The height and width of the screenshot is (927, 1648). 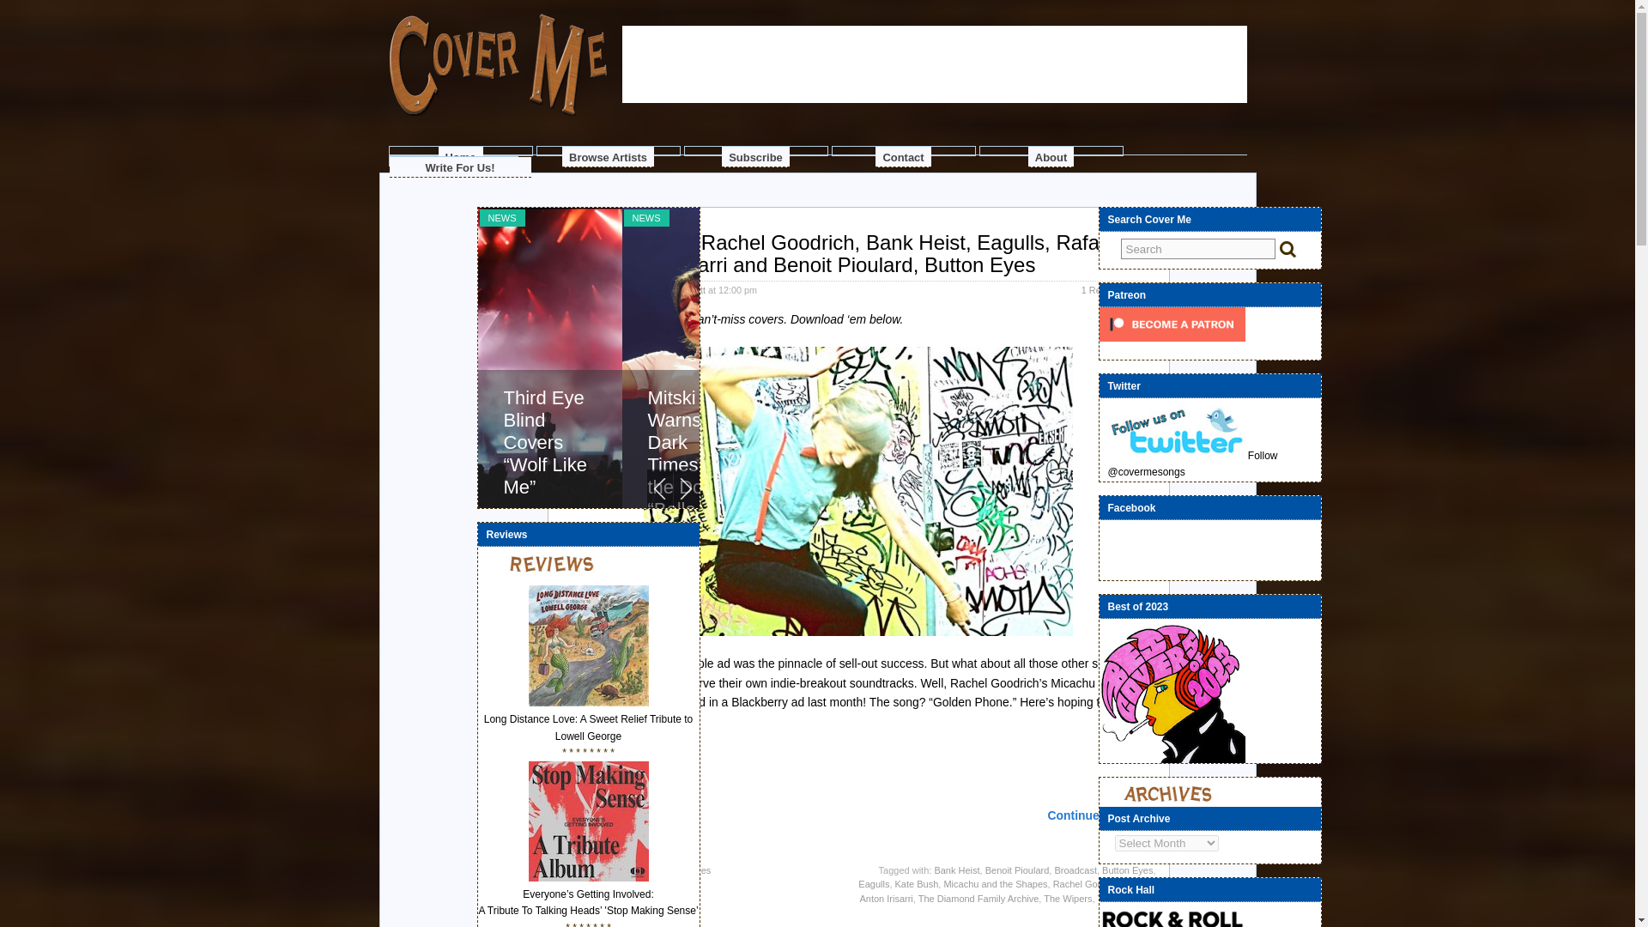 What do you see at coordinates (1127, 869) in the screenshot?
I see `Button Eyes` at bounding box center [1127, 869].